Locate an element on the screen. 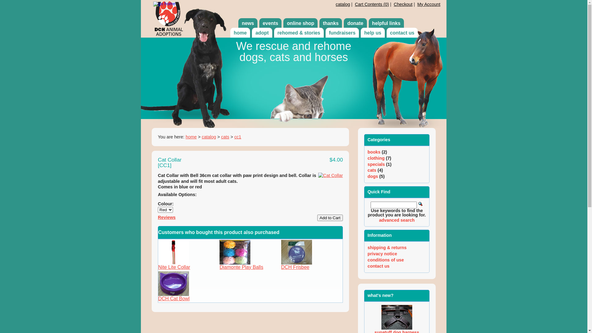 Image resolution: width=592 pixels, height=333 pixels. advanced search is located at coordinates (397, 220).